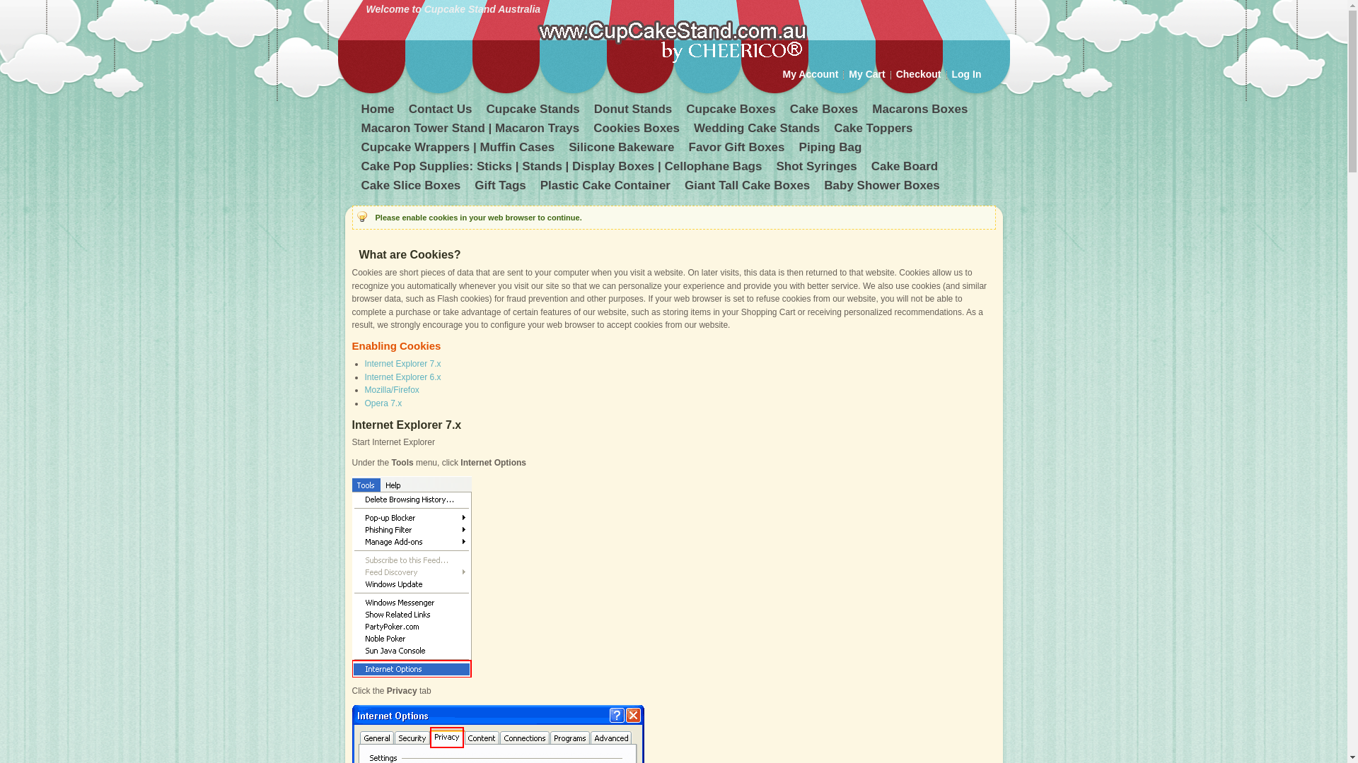 The image size is (1358, 763). I want to click on Internet Explorer 6.x, so click(403, 377).